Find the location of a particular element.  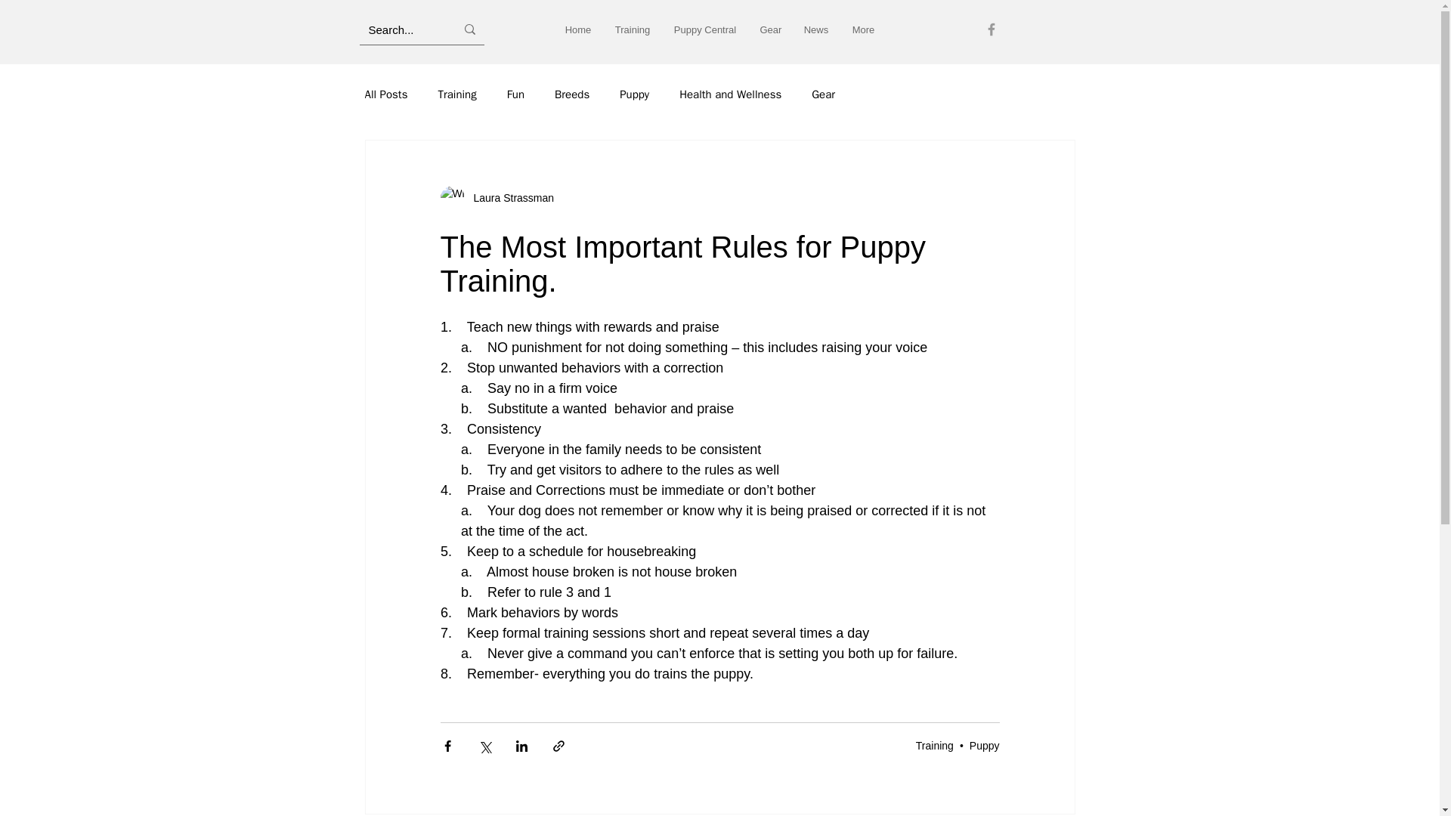

News is located at coordinates (816, 29).